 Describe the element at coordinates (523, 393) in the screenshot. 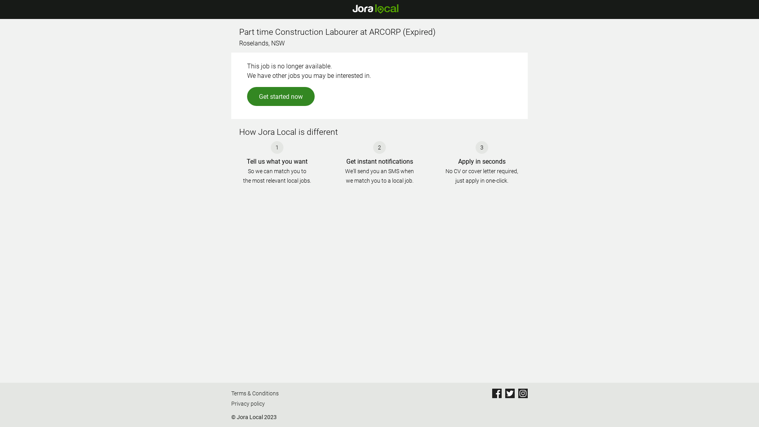

I see `Instagram` at that location.